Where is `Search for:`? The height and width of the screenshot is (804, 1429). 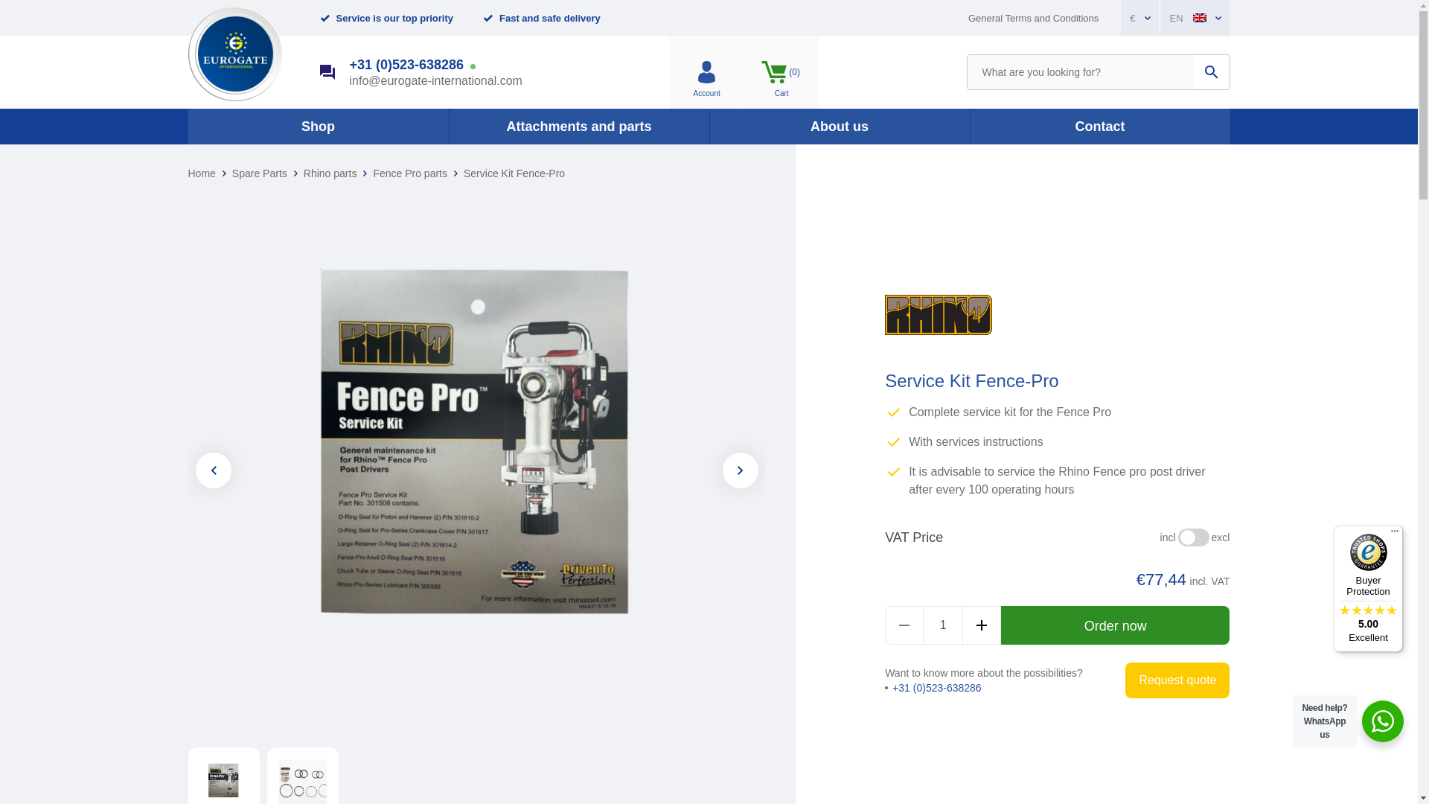
Search for: is located at coordinates (781, 71).